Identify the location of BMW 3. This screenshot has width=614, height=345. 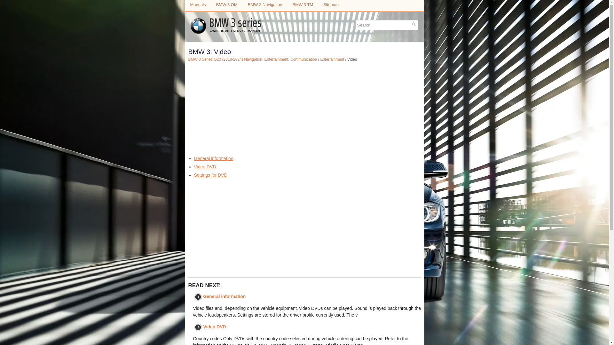
(303, 4).